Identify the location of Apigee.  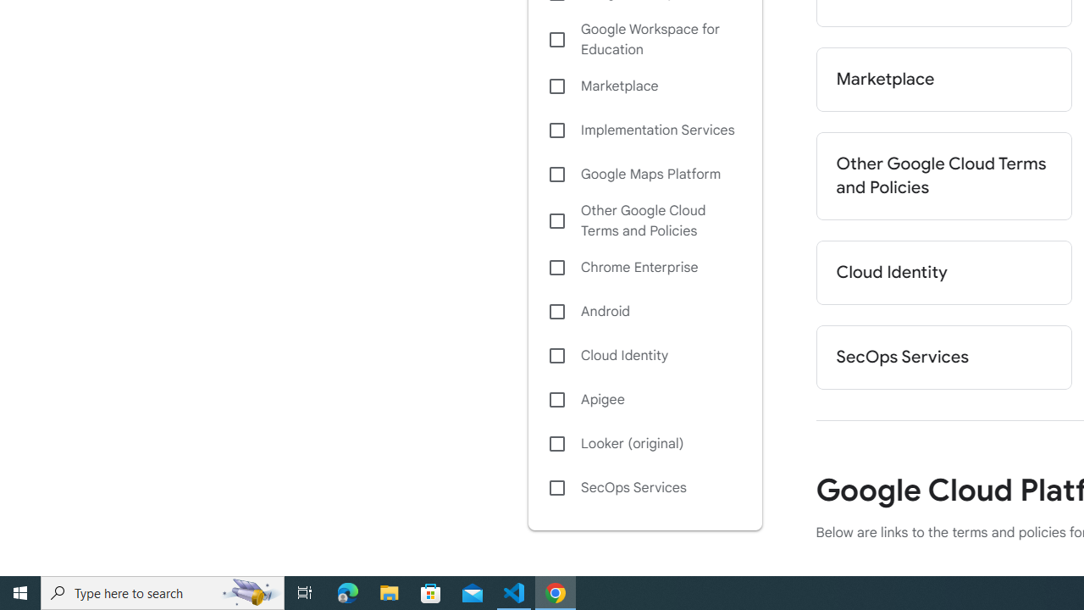
(644, 400).